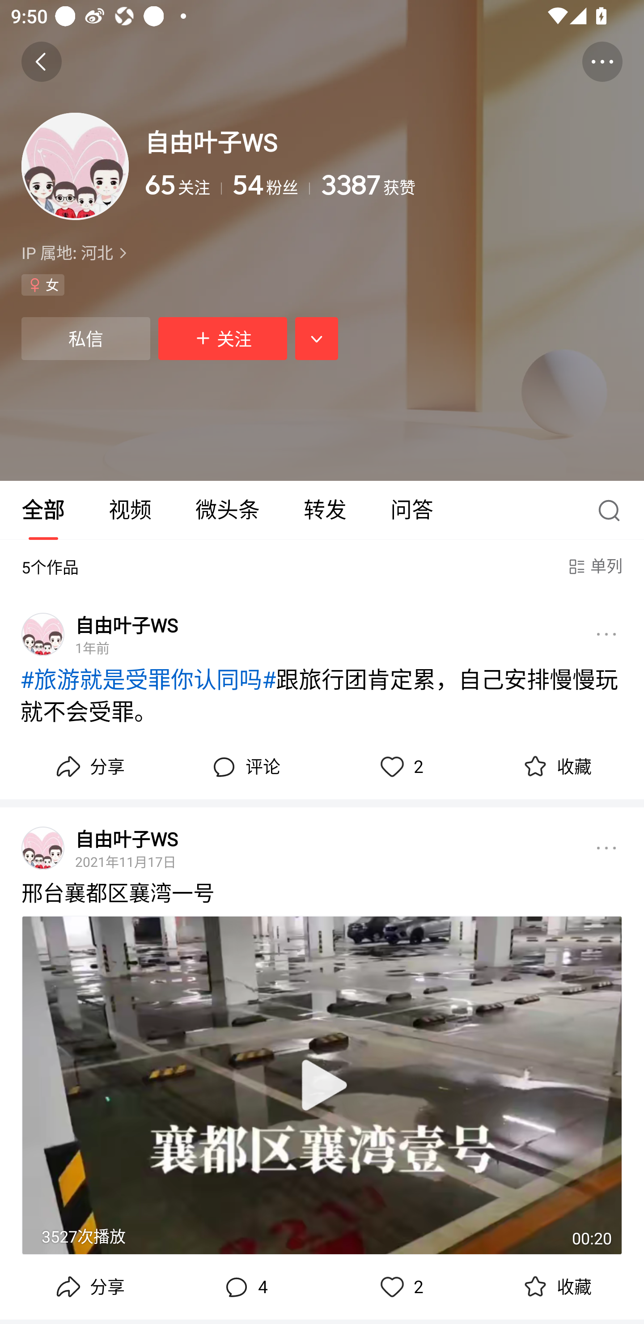  I want to click on 评论,4 4, so click(244, 1286).